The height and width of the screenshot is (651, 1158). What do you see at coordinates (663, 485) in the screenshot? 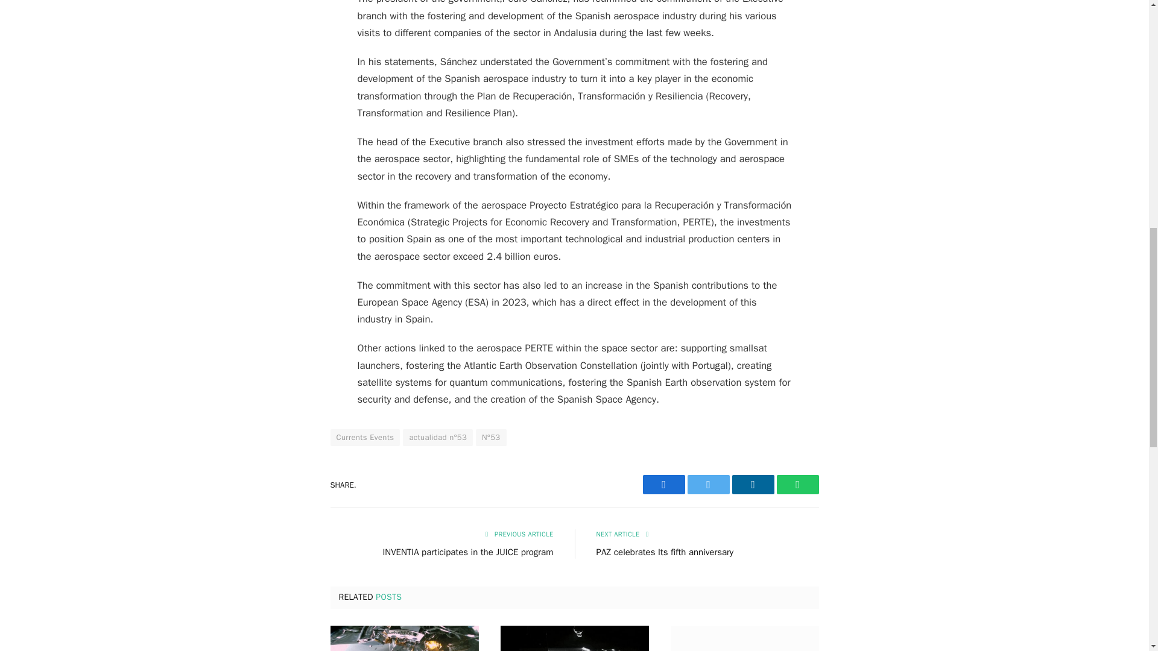
I see `Share on Facebook` at bounding box center [663, 485].